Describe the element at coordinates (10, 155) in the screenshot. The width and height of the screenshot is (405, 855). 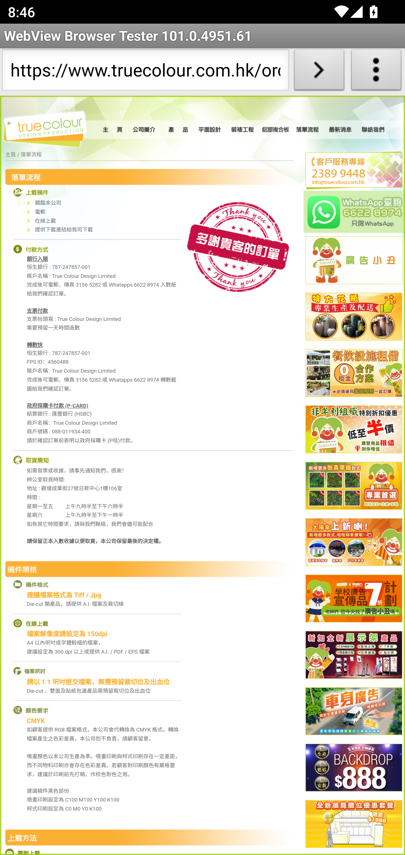
I see `主頁` at that location.